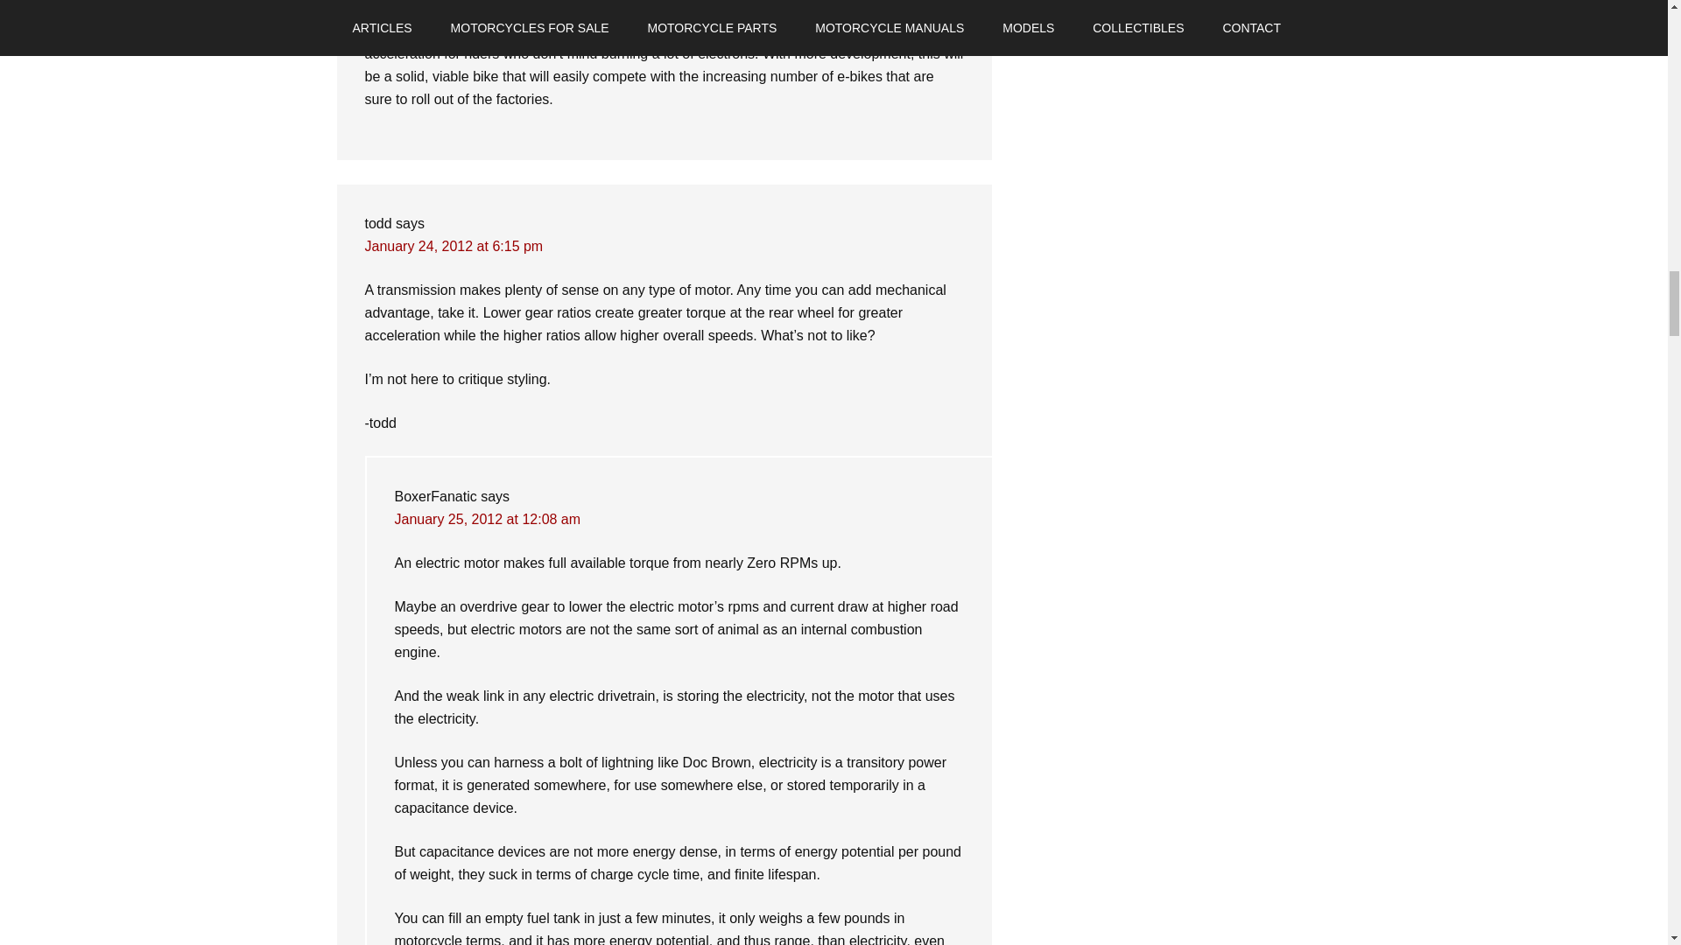  I want to click on January 25, 2012 at 12:08 am, so click(487, 519).